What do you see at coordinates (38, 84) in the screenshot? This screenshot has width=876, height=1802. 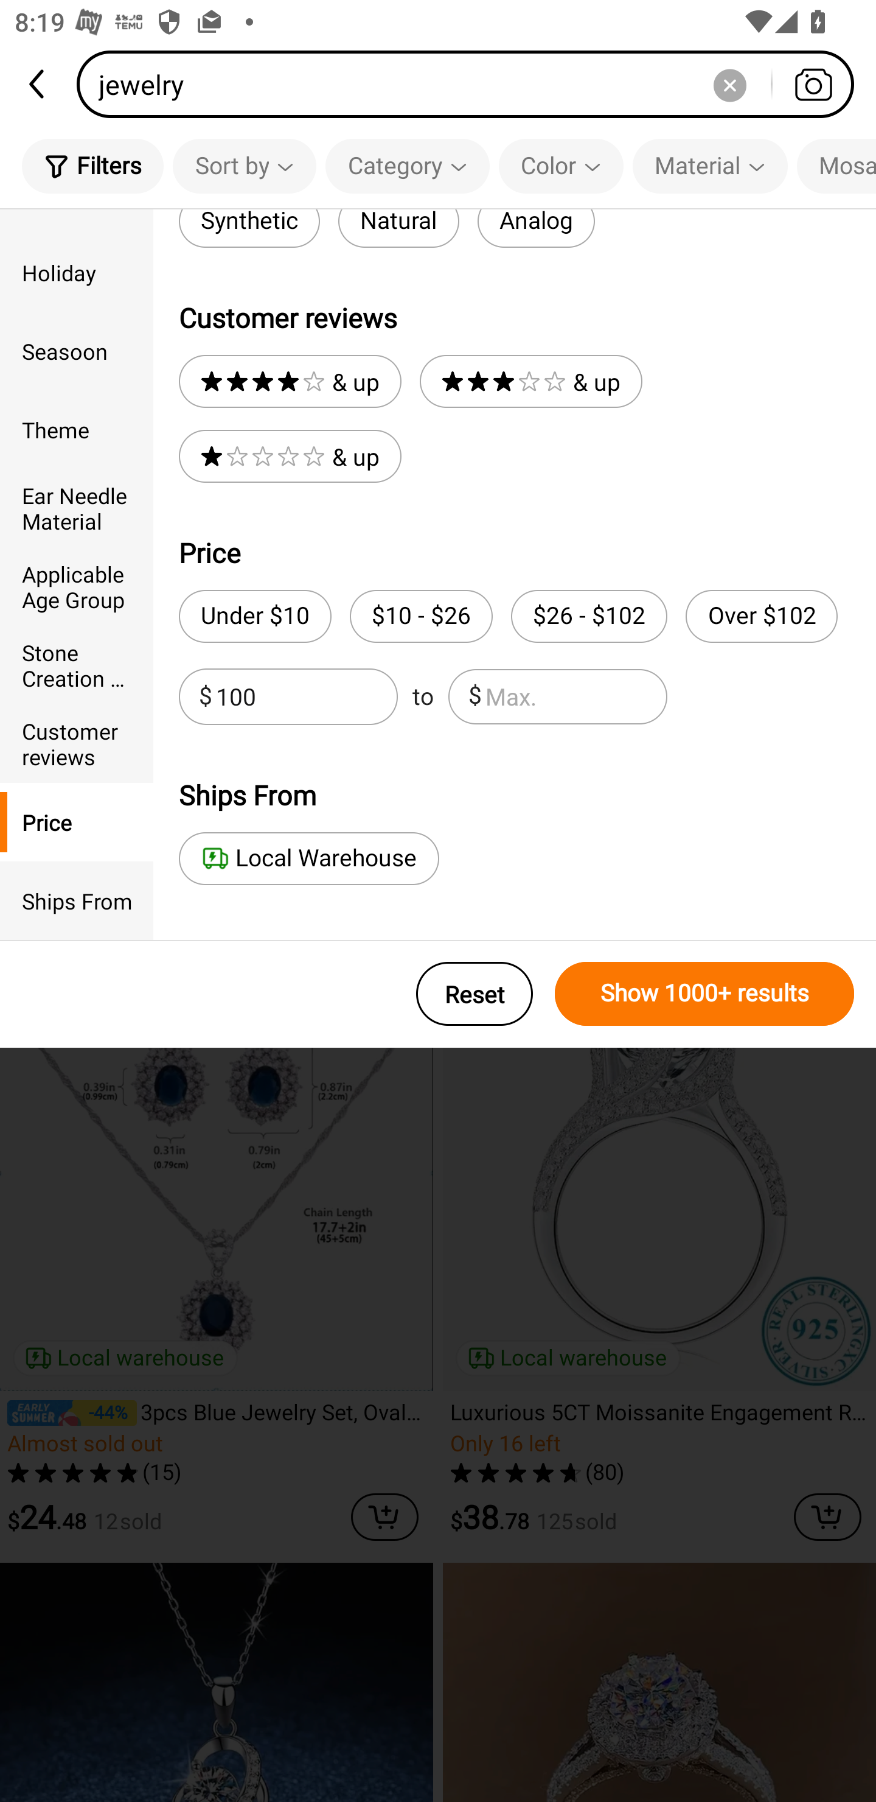 I see `back` at bounding box center [38, 84].